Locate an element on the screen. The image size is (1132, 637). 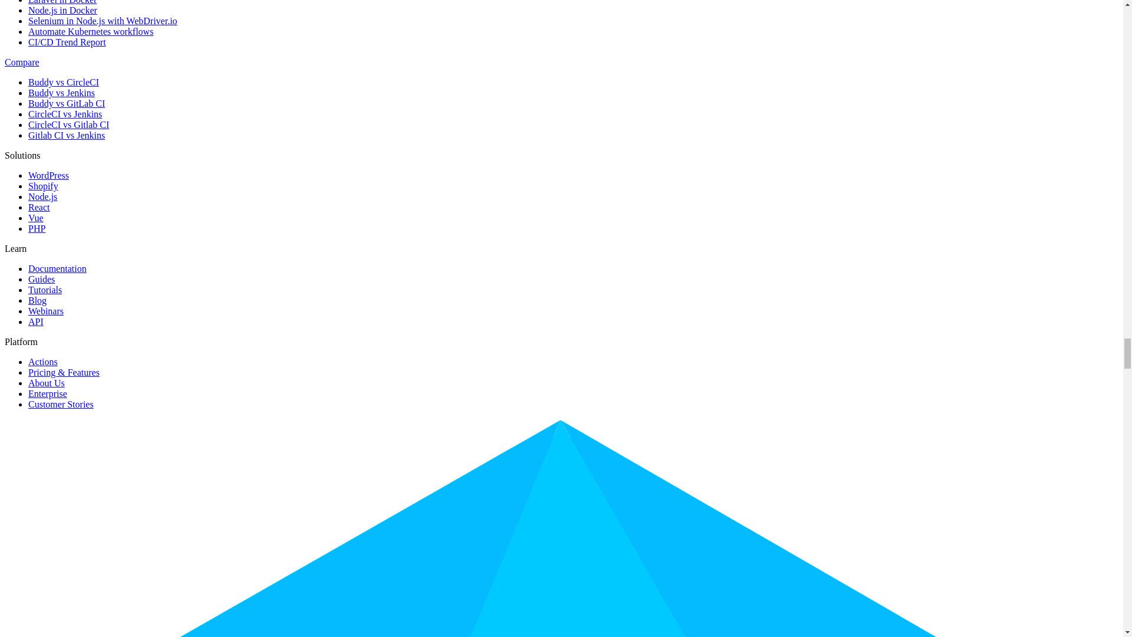
Blog is located at coordinates (37, 301).